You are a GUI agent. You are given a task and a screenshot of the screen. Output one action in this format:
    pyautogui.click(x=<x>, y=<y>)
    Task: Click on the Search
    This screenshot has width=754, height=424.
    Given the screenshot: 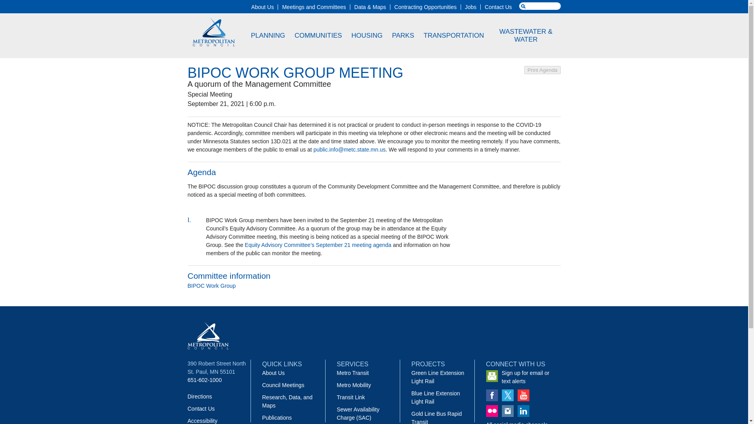 What is the action you would take?
    pyautogui.click(x=15, y=4)
    